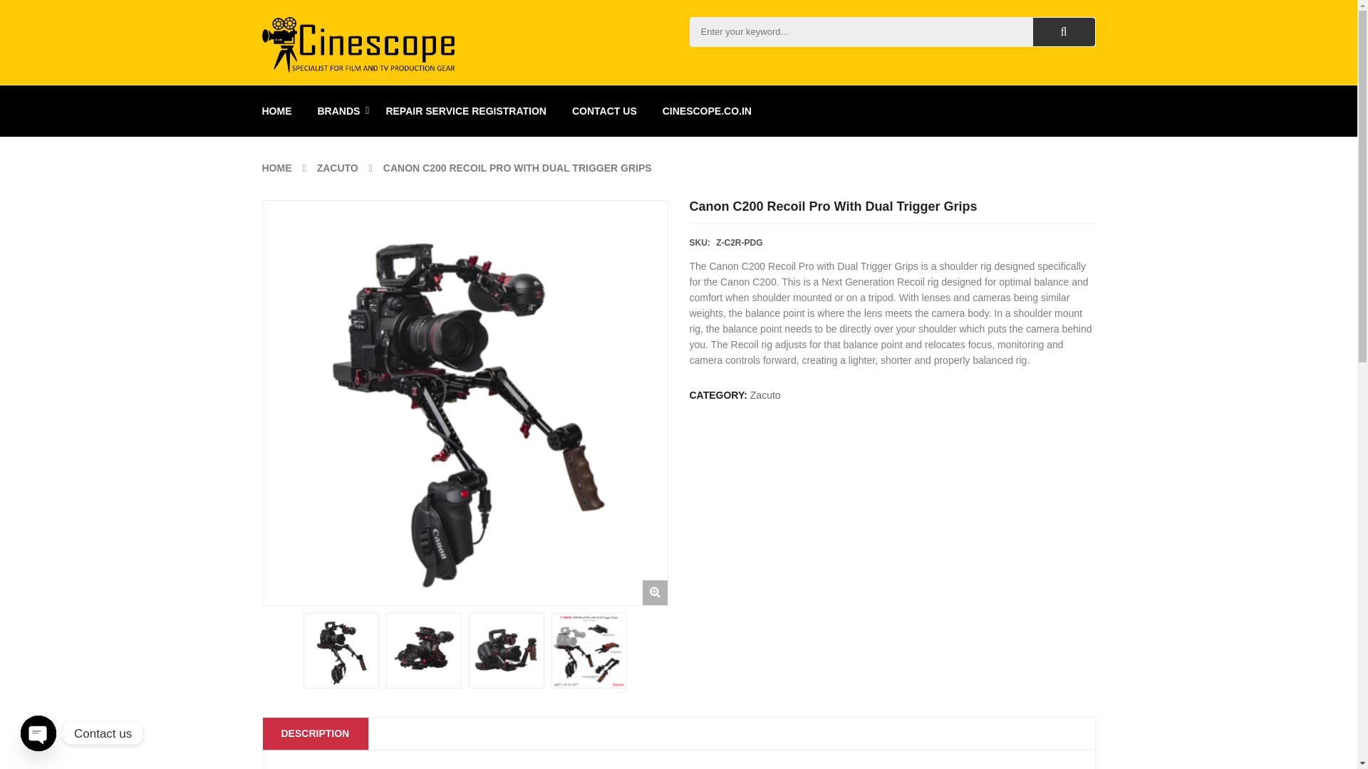 The image size is (1368, 769). What do you see at coordinates (604, 111) in the screenshot?
I see `CONTACT US` at bounding box center [604, 111].